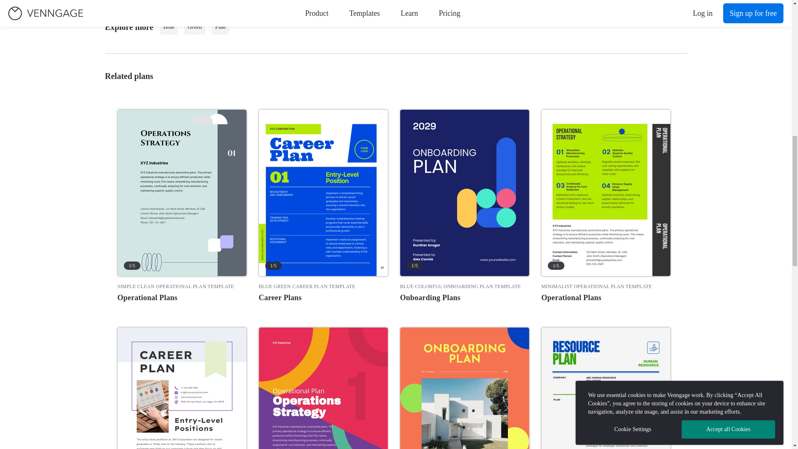 The width and height of the screenshot is (798, 449). Describe the element at coordinates (323, 388) in the screenshot. I see `Colorful Shape Operational Plan Template` at that location.